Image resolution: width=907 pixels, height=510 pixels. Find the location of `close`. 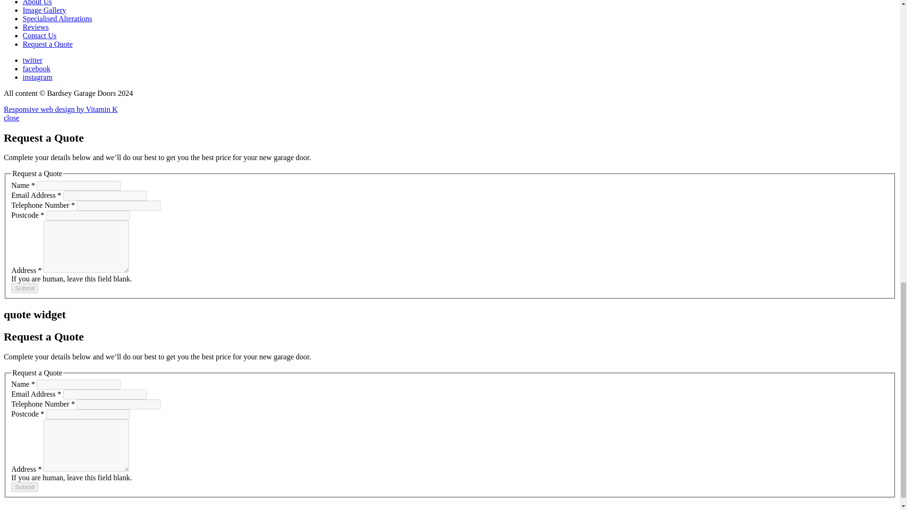

close is located at coordinates (11, 118).